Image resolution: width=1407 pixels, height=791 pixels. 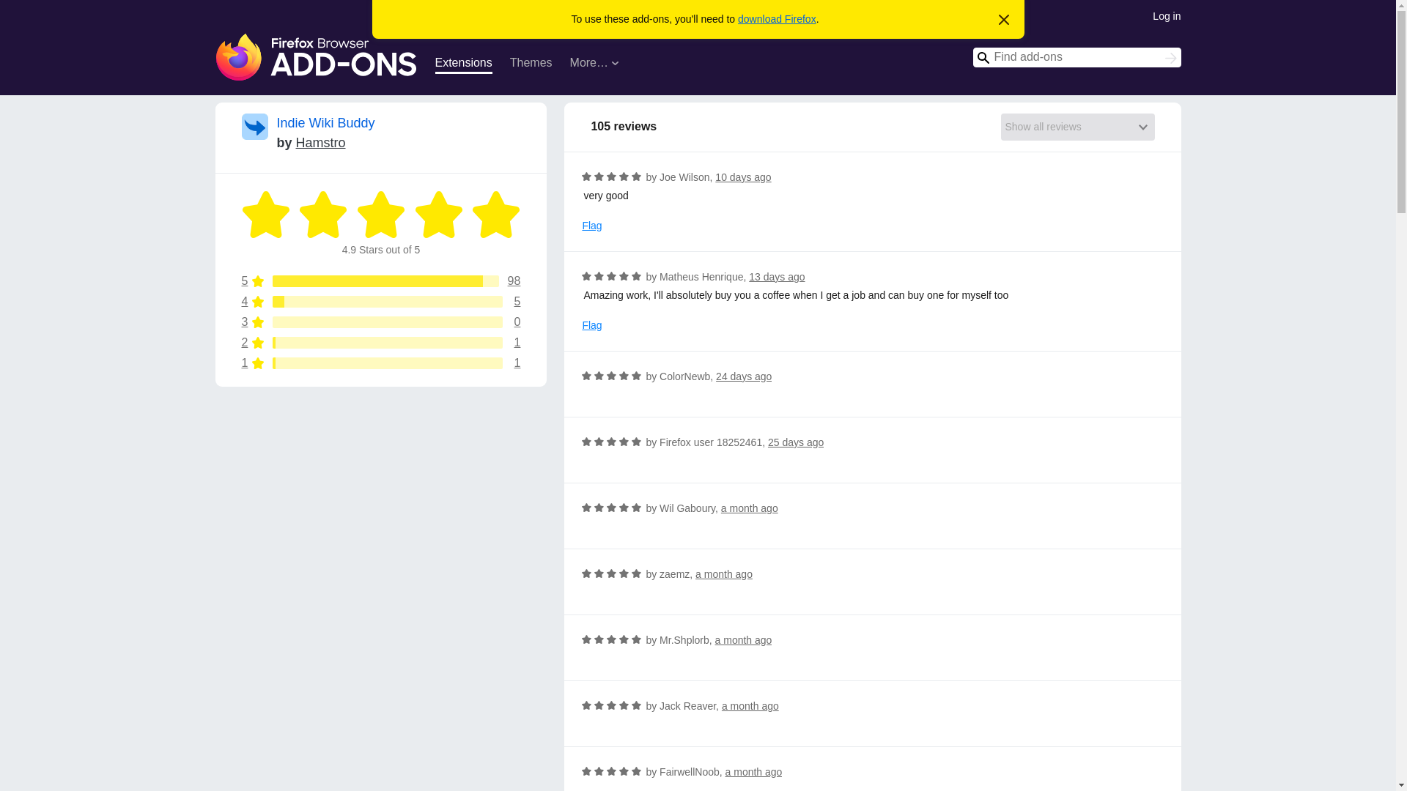 What do you see at coordinates (750, 706) in the screenshot?
I see `a month ago` at bounding box center [750, 706].